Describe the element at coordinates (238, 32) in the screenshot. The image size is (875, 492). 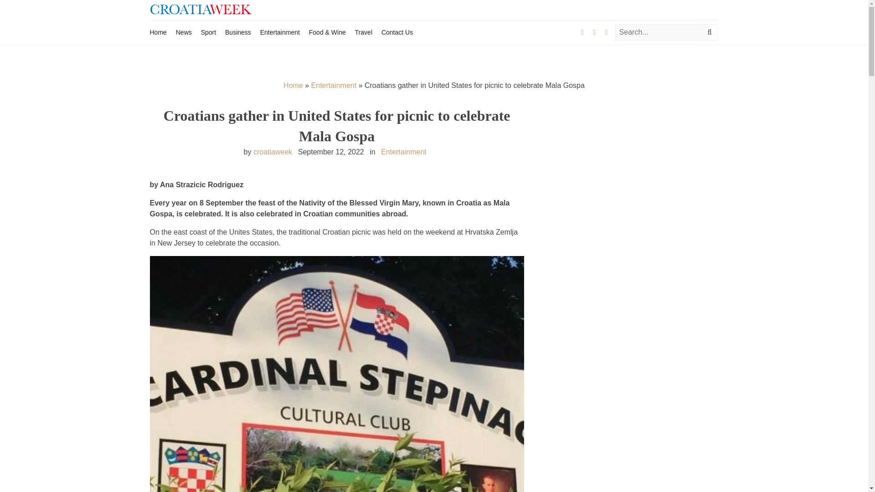
I see `Business` at that location.